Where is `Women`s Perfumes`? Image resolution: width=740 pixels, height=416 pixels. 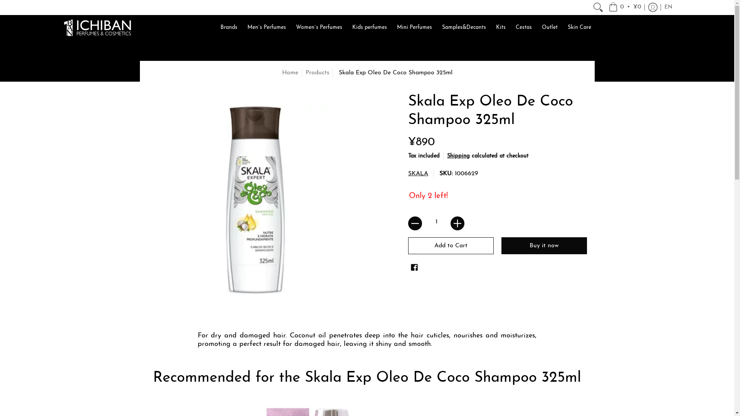 Women`s Perfumes is located at coordinates (319, 27).